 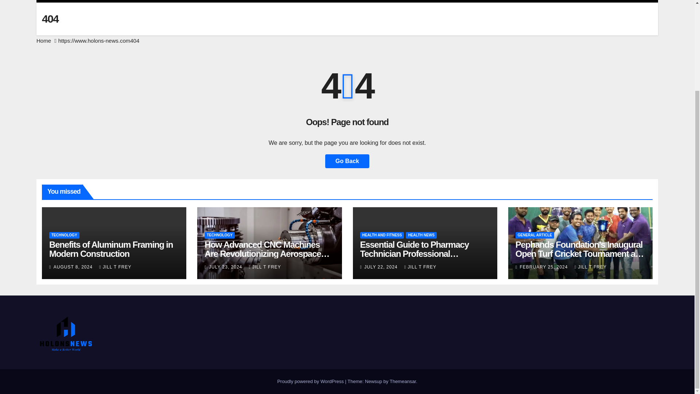 What do you see at coordinates (172, 1) in the screenshot?
I see `Lifestyle` at bounding box center [172, 1].